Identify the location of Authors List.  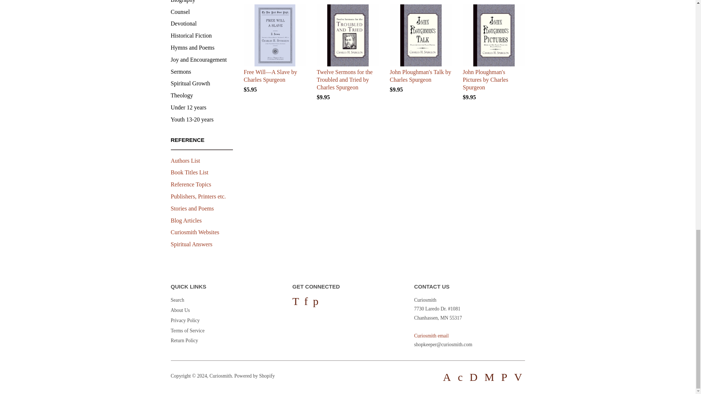
(185, 161).